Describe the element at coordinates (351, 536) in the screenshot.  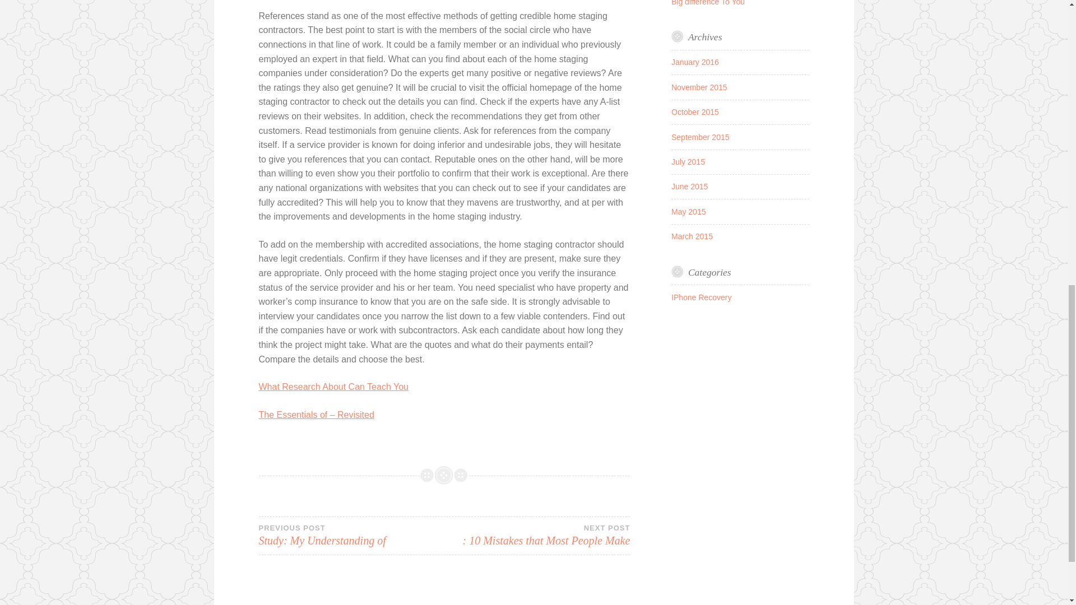
I see `July 2015` at that location.